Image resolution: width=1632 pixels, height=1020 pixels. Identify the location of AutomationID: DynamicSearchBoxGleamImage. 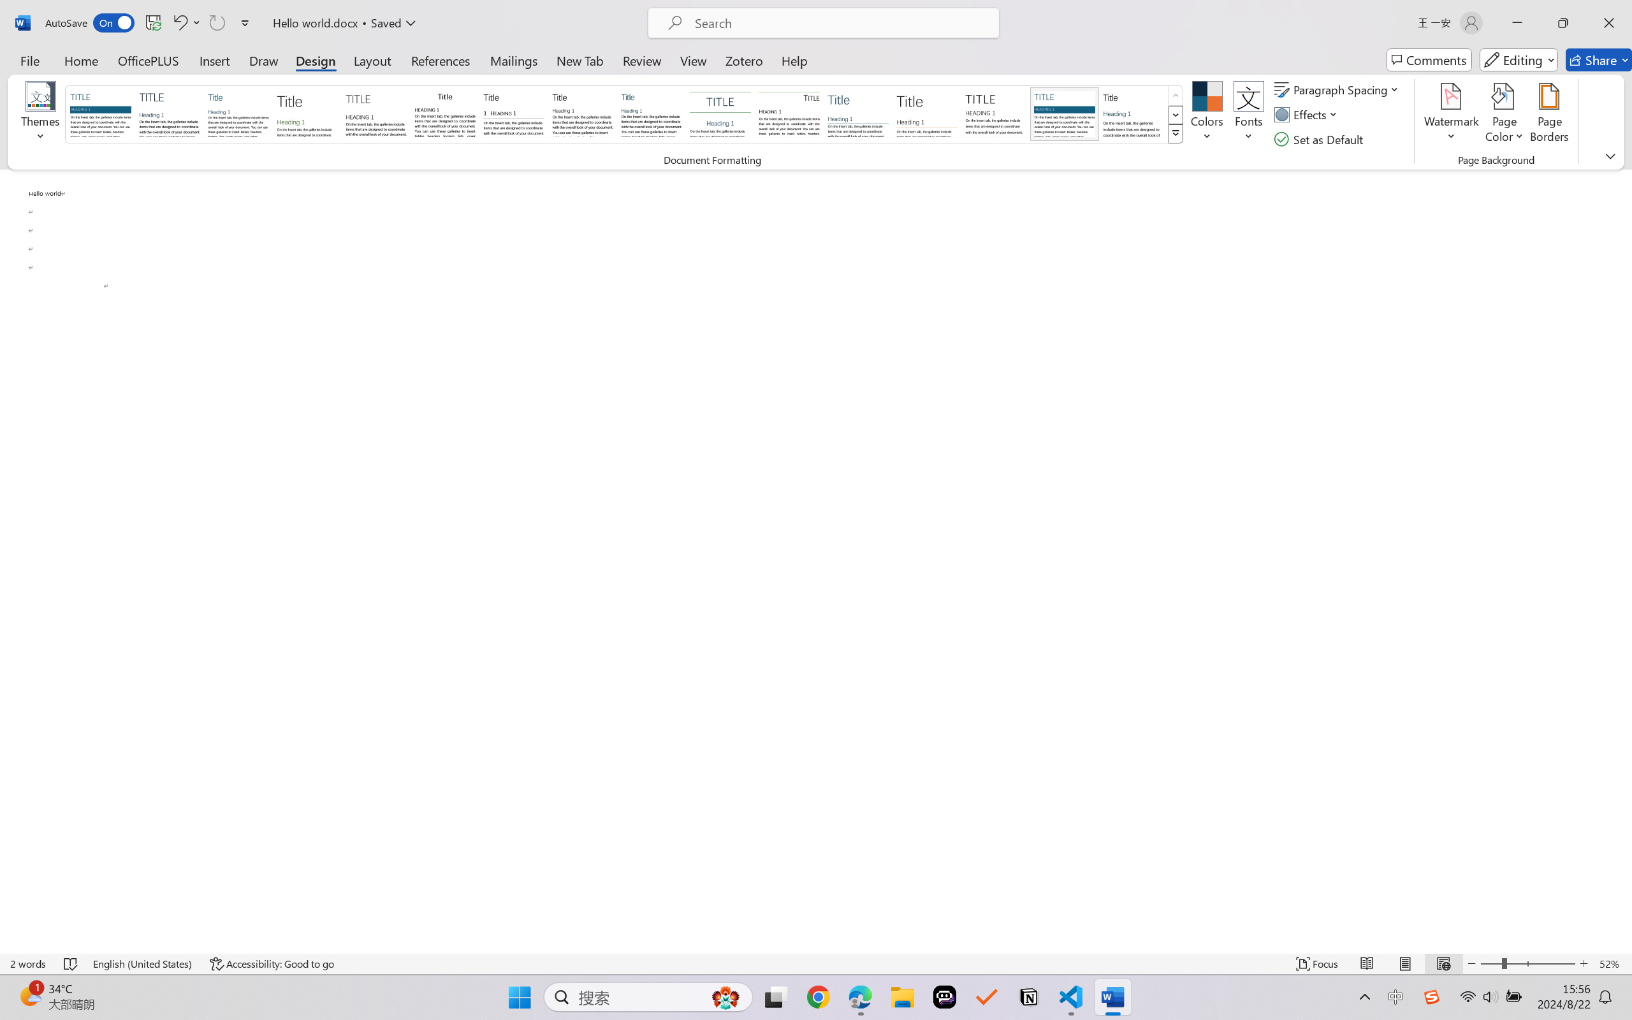
(725, 997).